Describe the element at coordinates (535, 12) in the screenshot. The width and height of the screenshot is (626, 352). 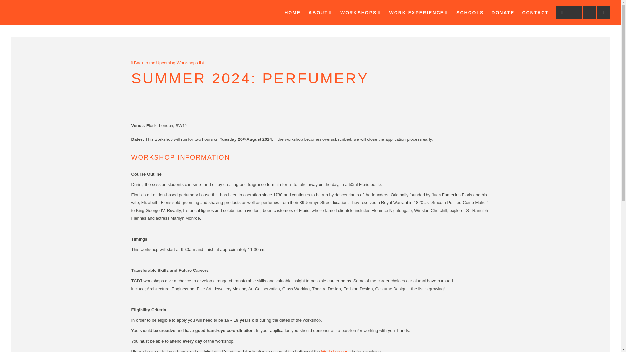
I see `CONTACT` at that location.